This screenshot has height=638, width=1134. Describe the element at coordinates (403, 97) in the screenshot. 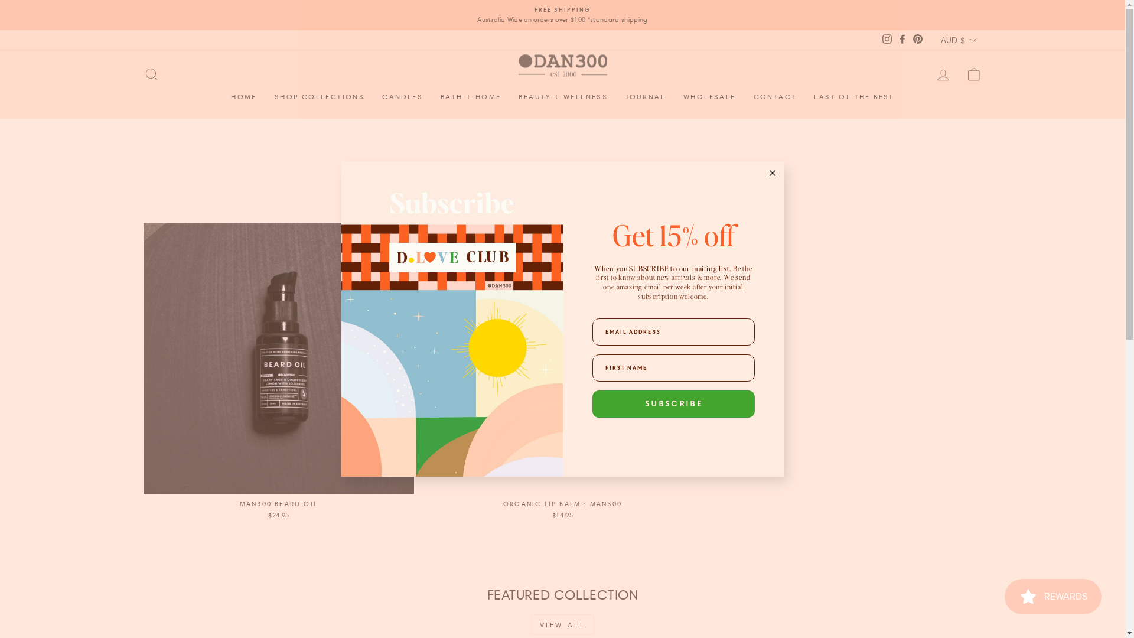

I see `CANDLES` at that location.